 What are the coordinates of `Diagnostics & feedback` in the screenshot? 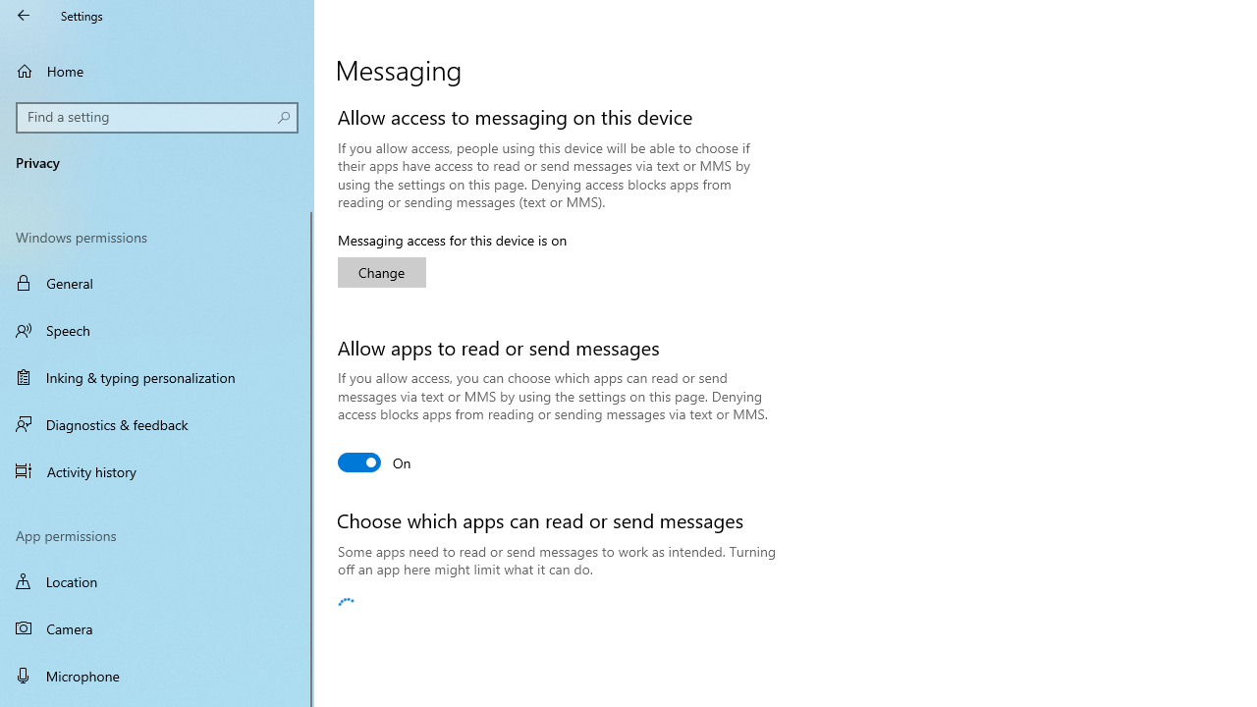 It's located at (157, 424).